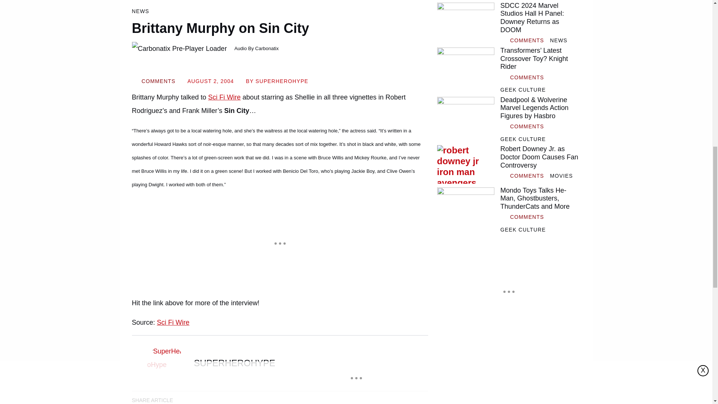 The height and width of the screenshot is (404, 718). Describe the element at coordinates (523, 90) in the screenshot. I see `GEEK CULTURE` at that location.